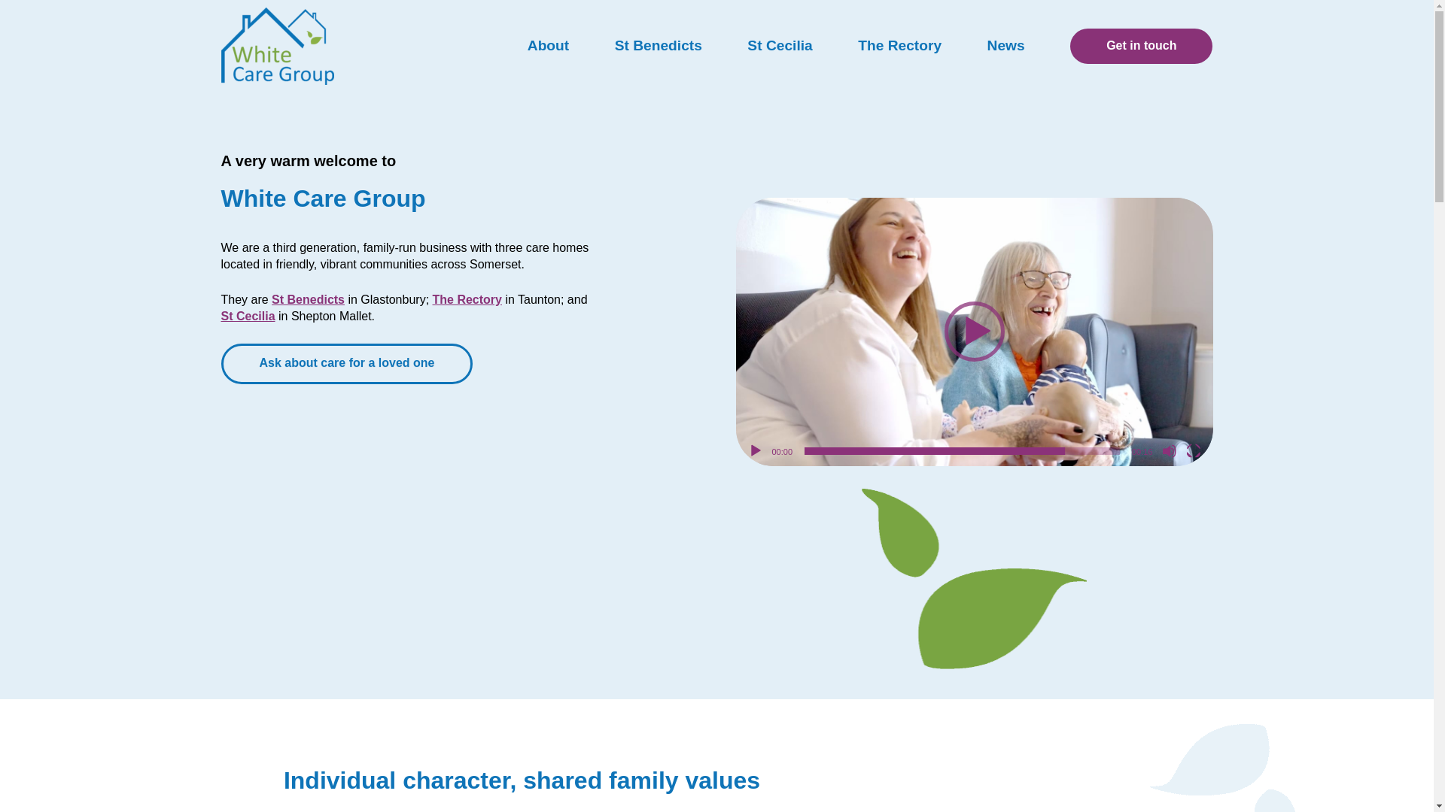 The width and height of the screenshot is (1445, 812). What do you see at coordinates (308, 299) in the screenshot?
I see `St Benedicts` at bounding box center [308, 299].